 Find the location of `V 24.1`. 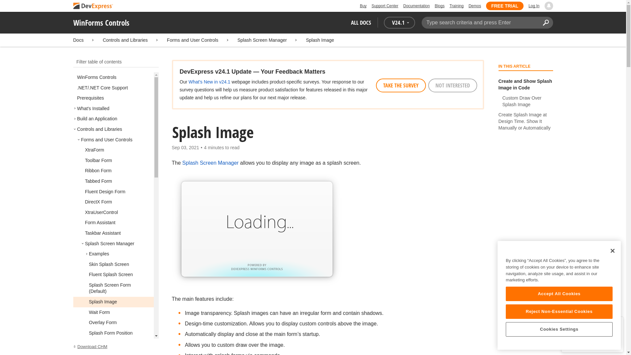

V 24.1 is located at coordinates (399, 22).